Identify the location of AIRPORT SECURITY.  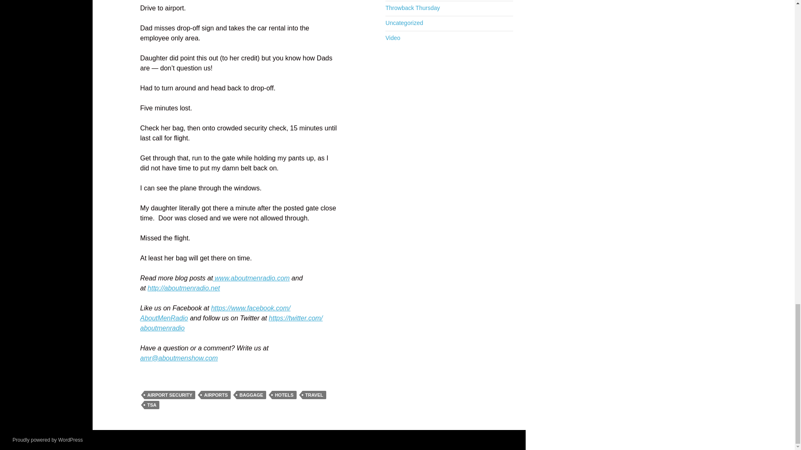
(169, 395).